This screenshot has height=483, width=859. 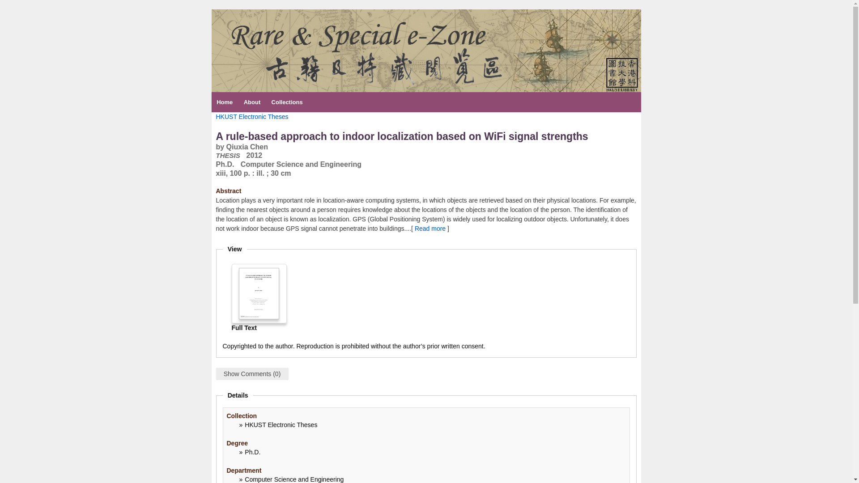 What do you see at coordinates (286, 102) in the screenshot?
I see `Collections` at bounding box center [286, 102].